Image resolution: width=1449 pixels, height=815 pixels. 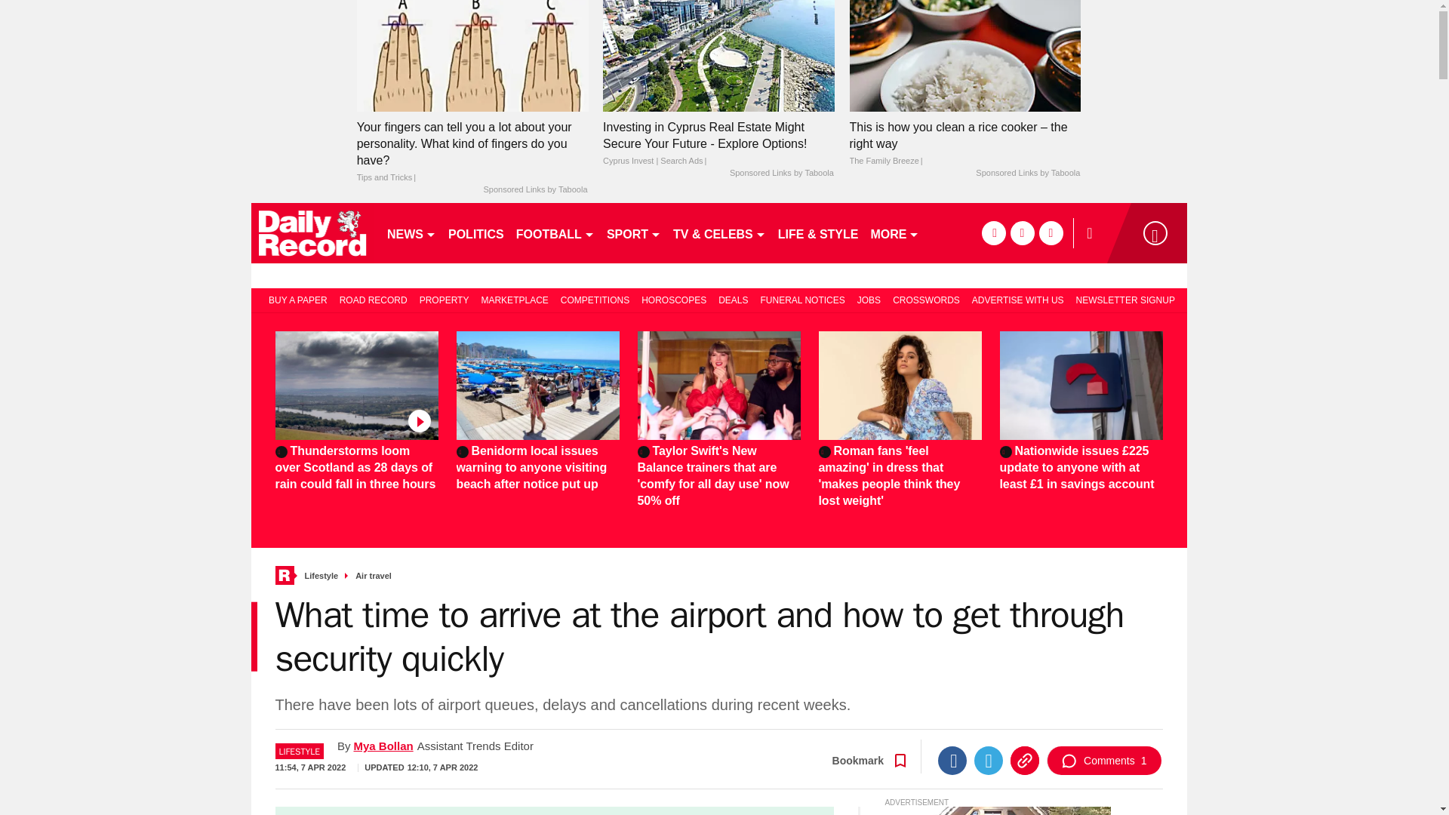 What do you see at coordinates (475, 232) in the screenshot?
I see `POLITICS` at bounding box center [475, 232].